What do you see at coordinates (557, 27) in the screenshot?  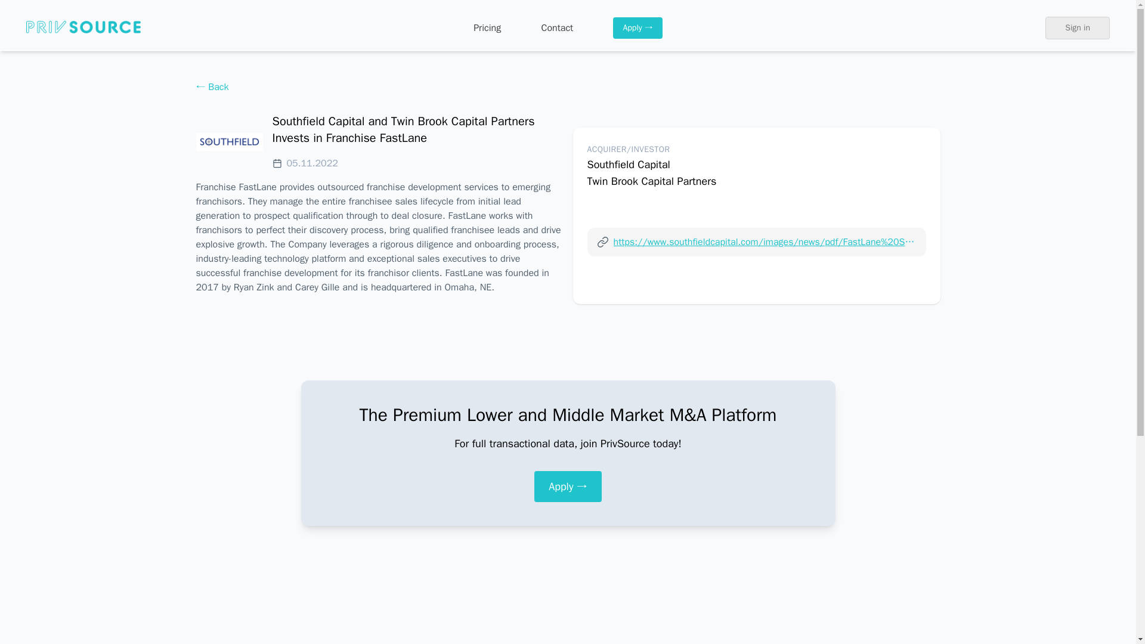 I see `Contact` at bounding box center [557, 27].